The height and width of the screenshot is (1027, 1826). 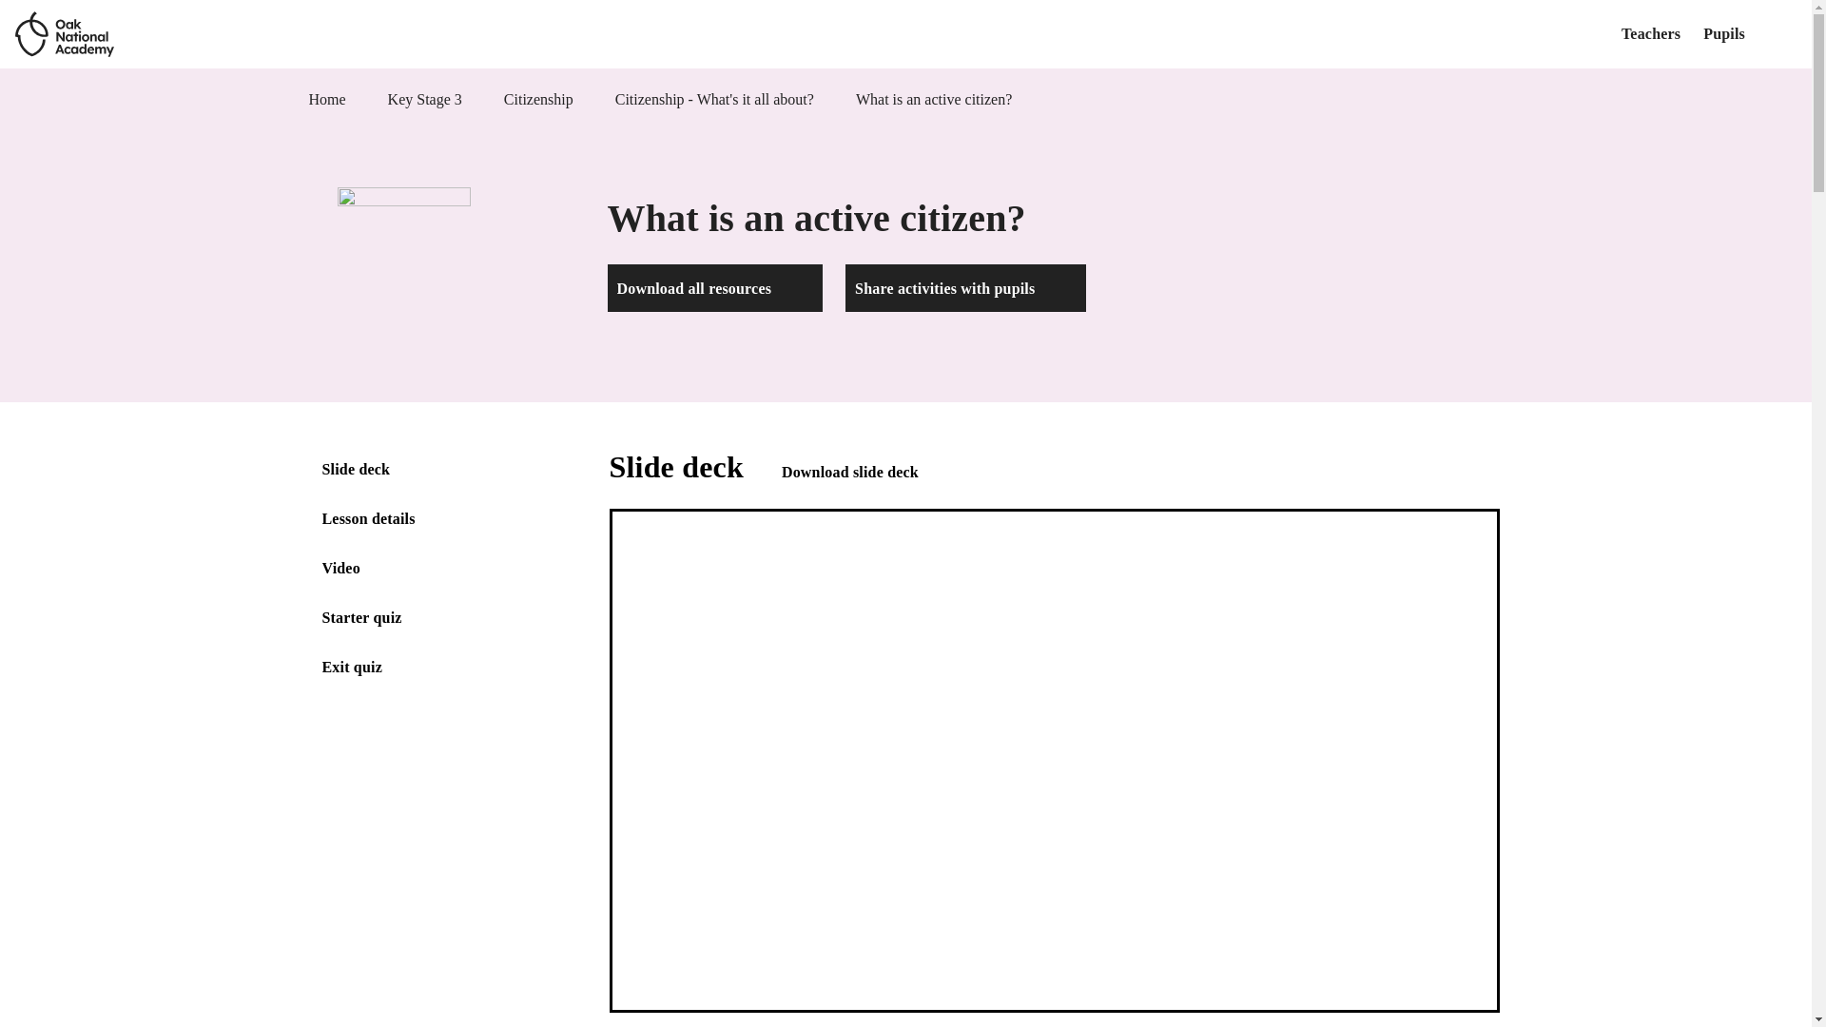 I want to click on Teachers, so click(x=1650, y=34).